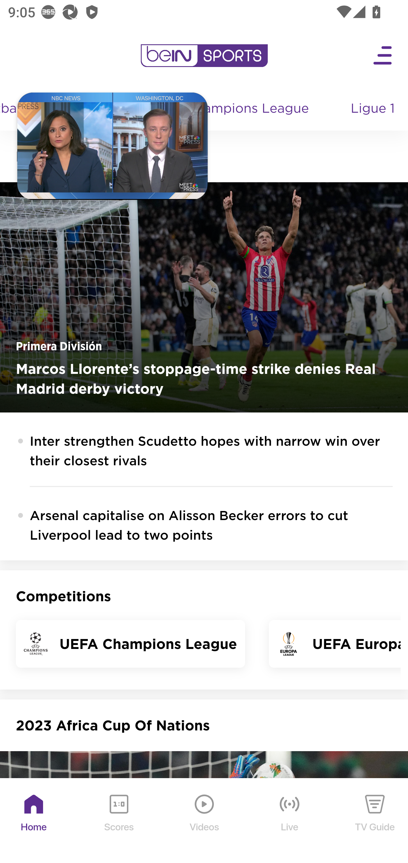  Describe the element at coordinates (205, 821) in the screenshot. I see `Videos Videos Icon Videos` at that location.